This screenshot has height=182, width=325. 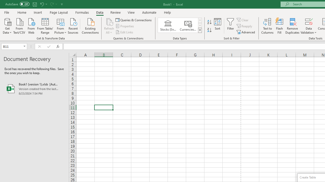 What do you see at coordinates (22, 12) in the screenshot?
I see `Home` at bounding box center [22, 12].